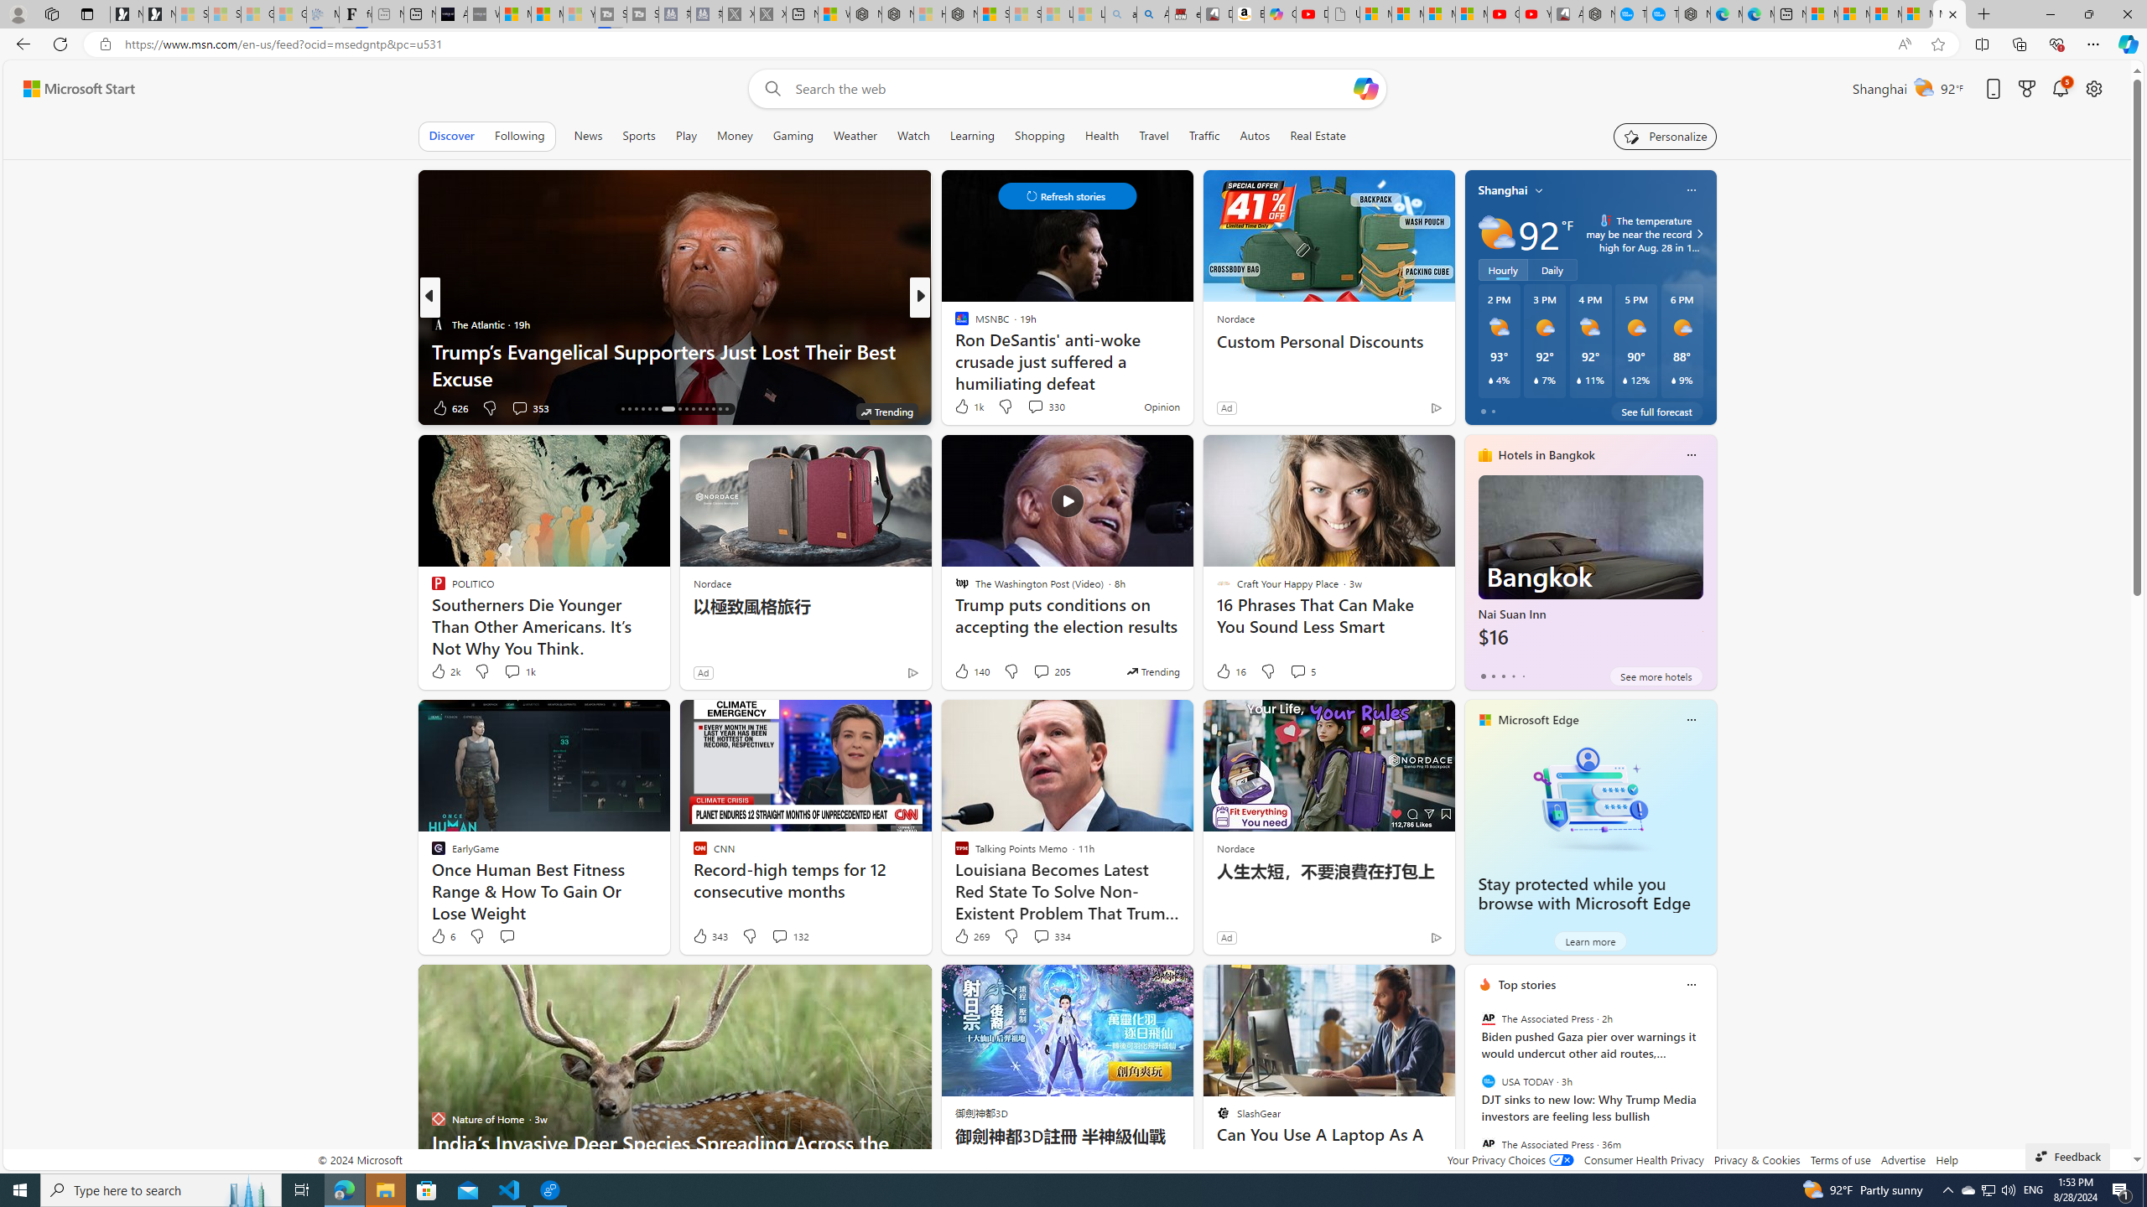 The width and height of the screenshot is (2147, 1207). What do you see at coordinates (1903, 1160) in the screenshot?
I see `Advertise` at bounding box center [1903, 1160].